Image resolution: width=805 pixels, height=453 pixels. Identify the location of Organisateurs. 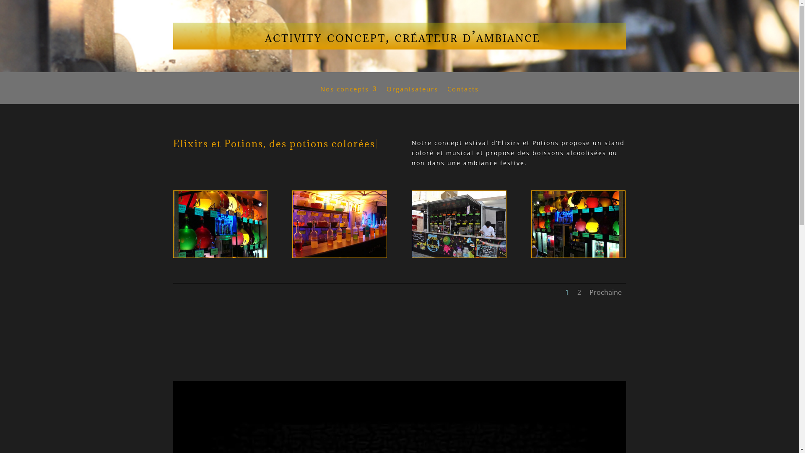
(413, 95).